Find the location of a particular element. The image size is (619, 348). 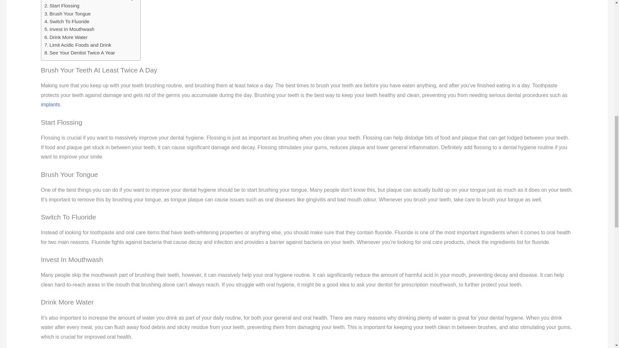

Drink More Water is located at coordinates (66, 37).